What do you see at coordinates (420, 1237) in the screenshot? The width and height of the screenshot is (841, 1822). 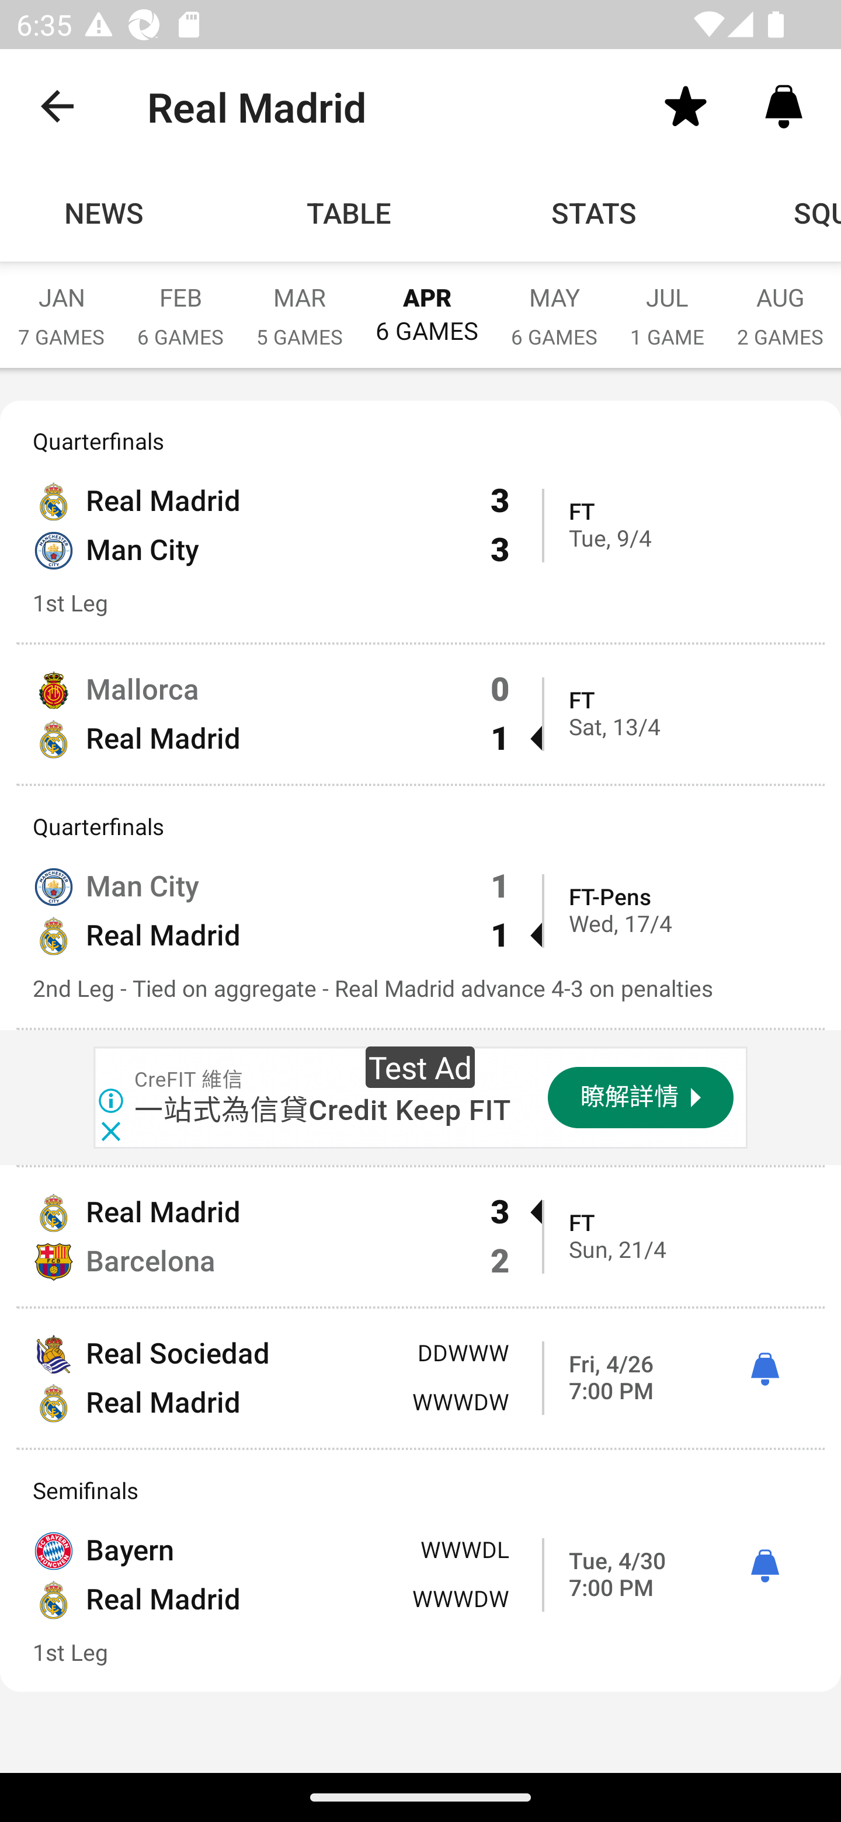 I see `Real Madrid 3  Barcelona 2 FT Sun, 21/4` at bounding box center [420, 1237].